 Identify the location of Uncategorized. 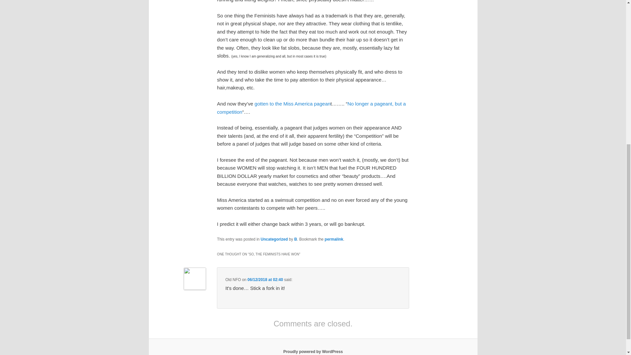
(274, 239).